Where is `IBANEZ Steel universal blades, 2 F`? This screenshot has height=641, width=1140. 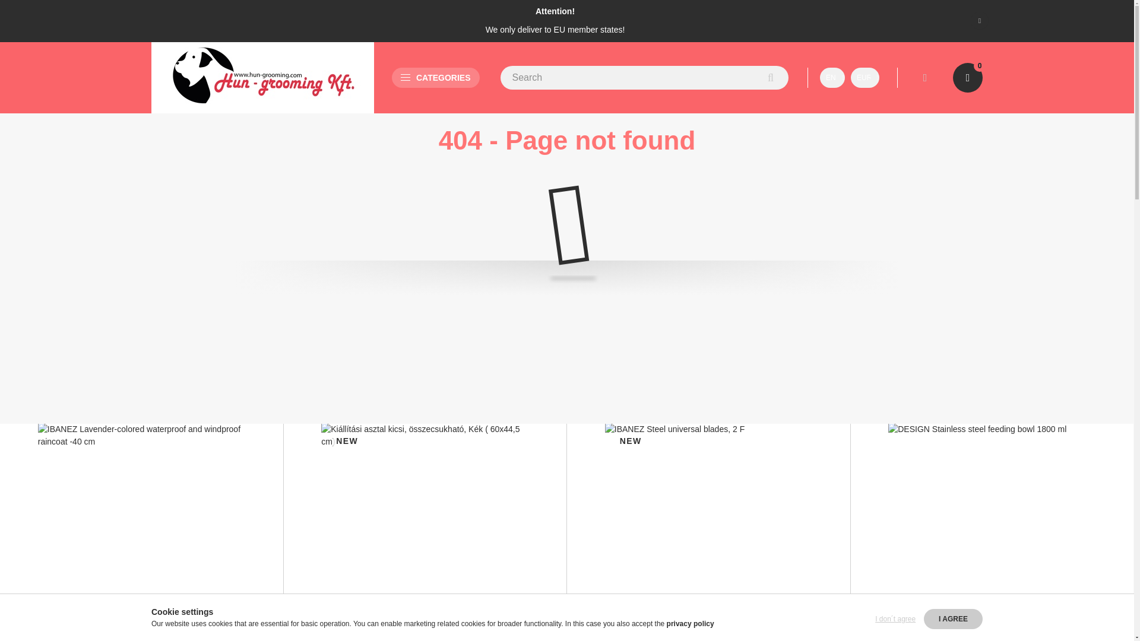
IBANEZ Steel universal blades, 2 F is located at coordinates (695, 639).